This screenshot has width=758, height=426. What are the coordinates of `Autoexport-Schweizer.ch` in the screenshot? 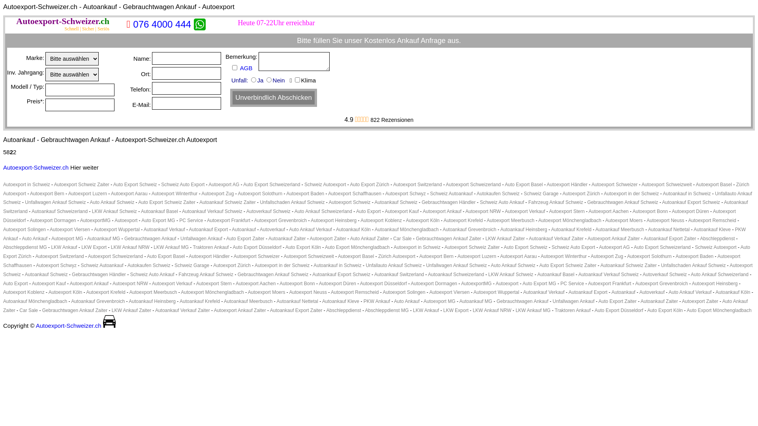 It's located at (69, 326).